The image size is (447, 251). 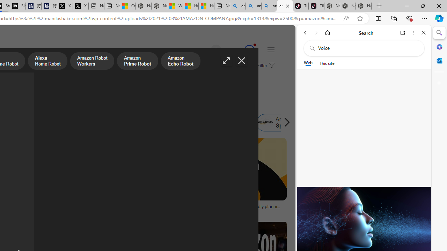 What do you see at coordinates (316, 33) in the screenshot?
I see `Forward` at bounding box center [316, 33].